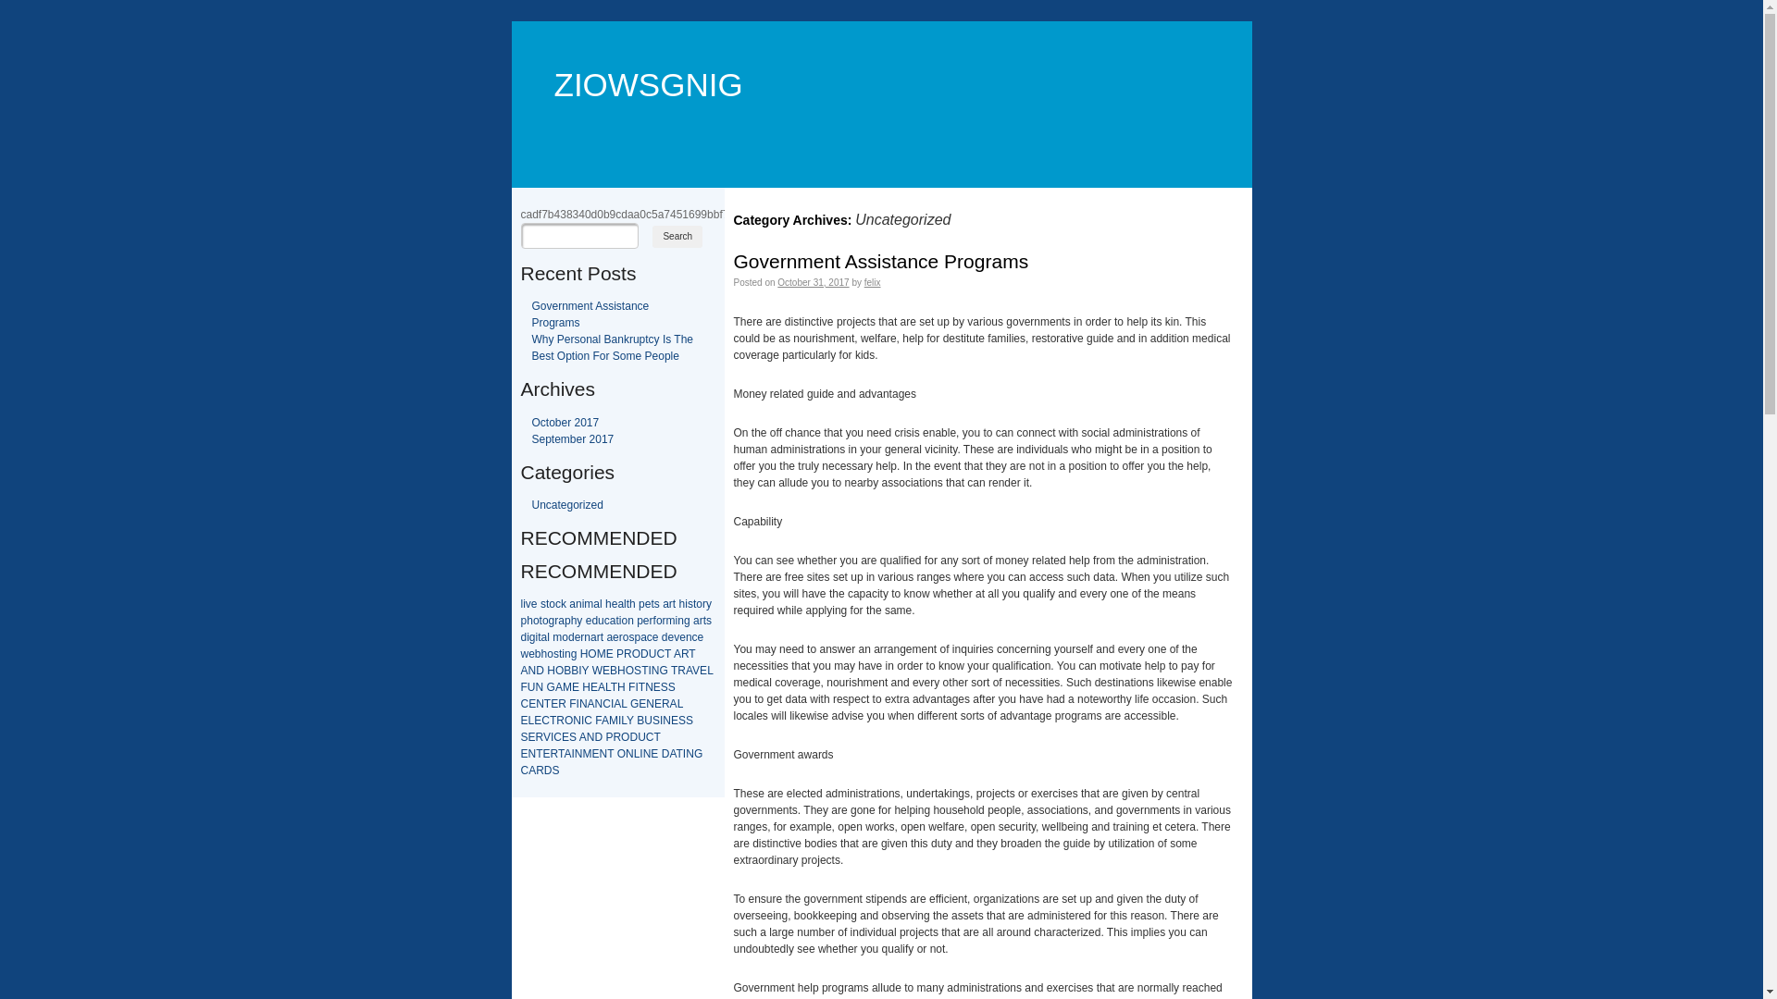 The height and width of the screenshot is (999, 1777). I want to click on e, so click(683, 637).